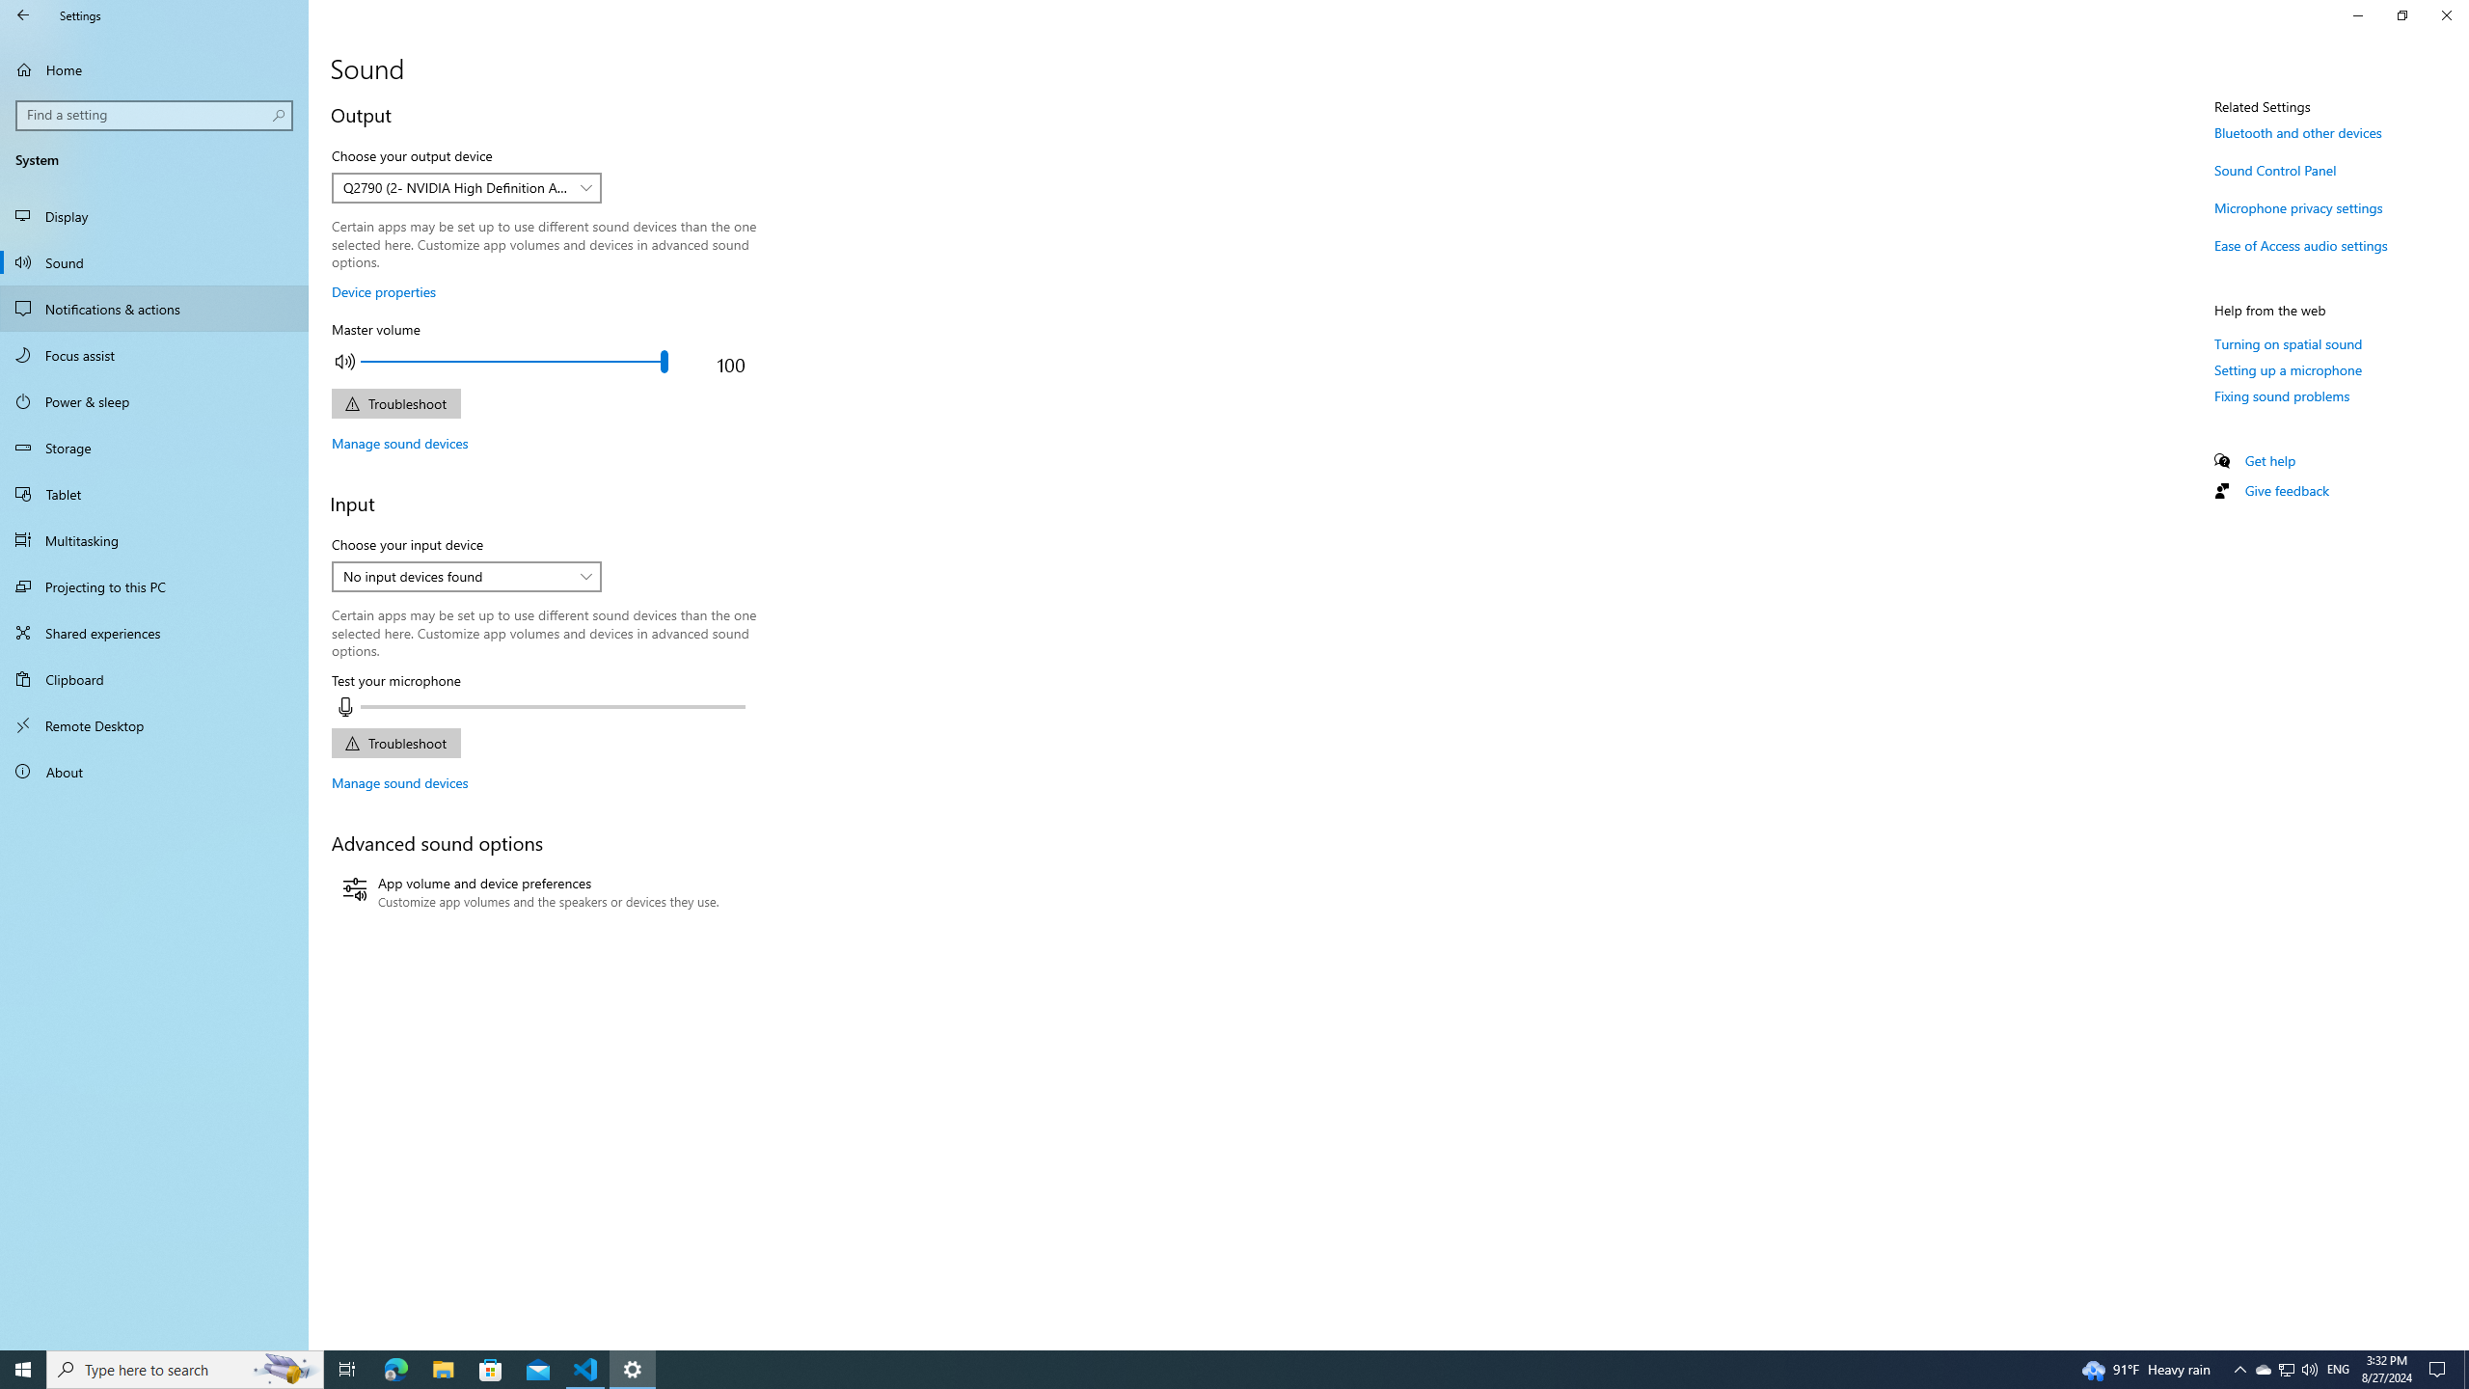  What do you see at coordinates (586, 1370) in the screenshot?
I see `Visual Studio Code - 1 running window` at bounding box center [586, 1370].